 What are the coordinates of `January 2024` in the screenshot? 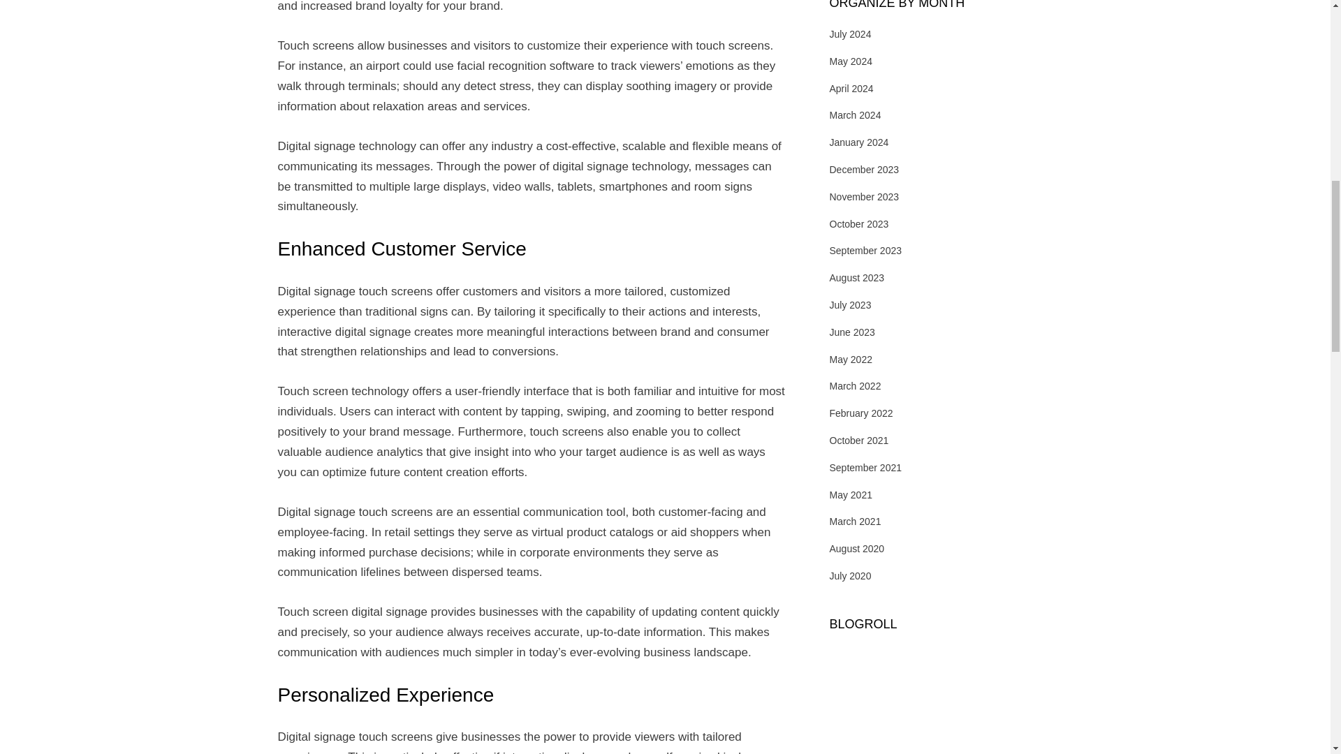 It's located at (859, 142).